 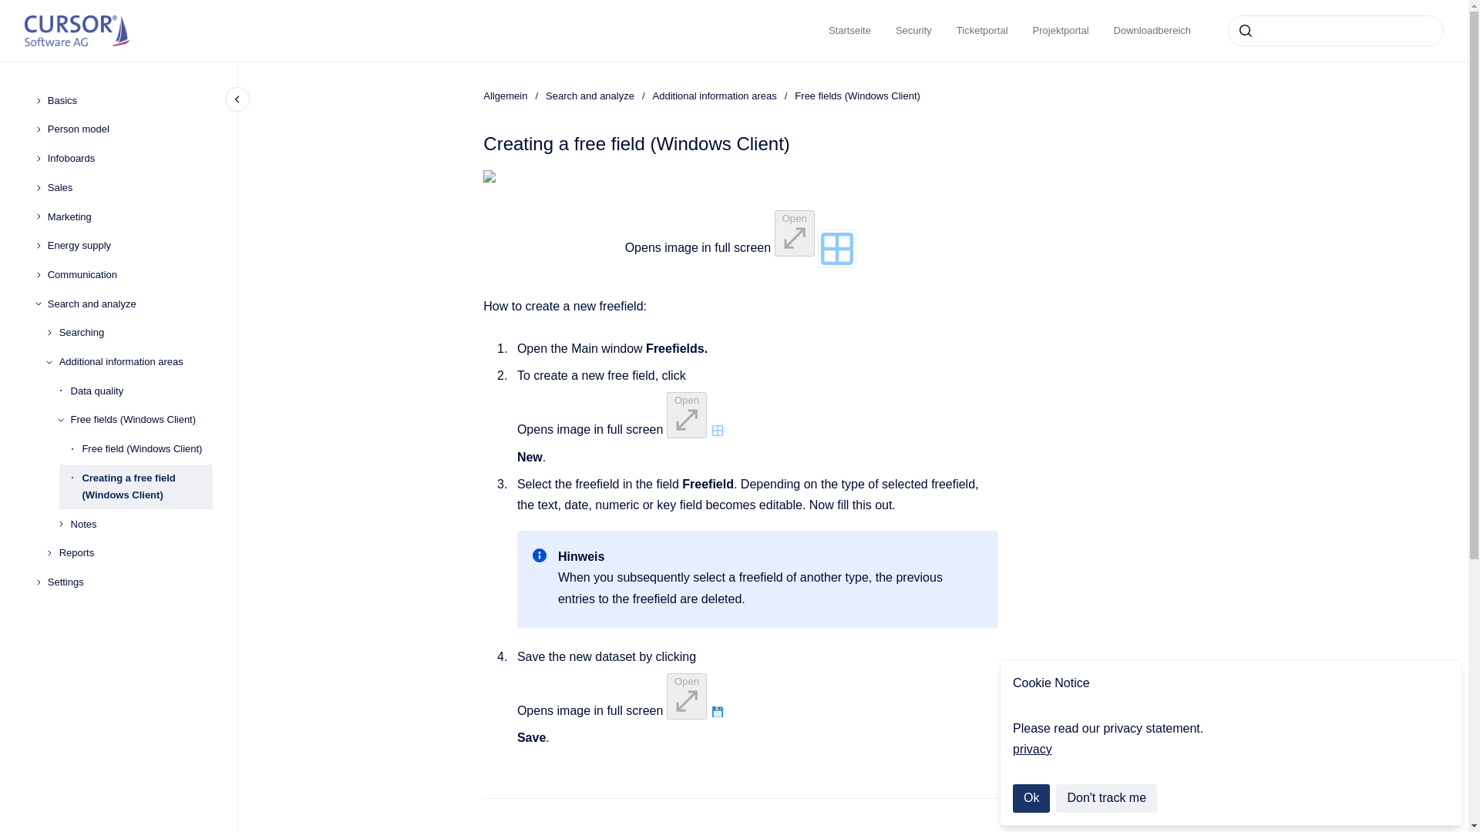 What do you see at coordinates (129, 245) in the screenshot?
I see `Energy supply` at bounding box center [129, 245].